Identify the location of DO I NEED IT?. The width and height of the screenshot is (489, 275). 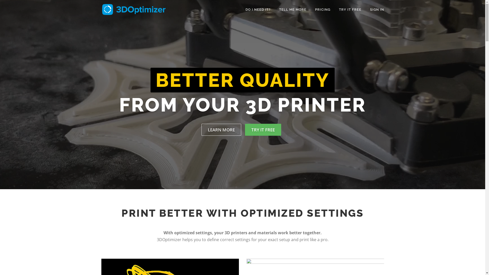
(258, 10).